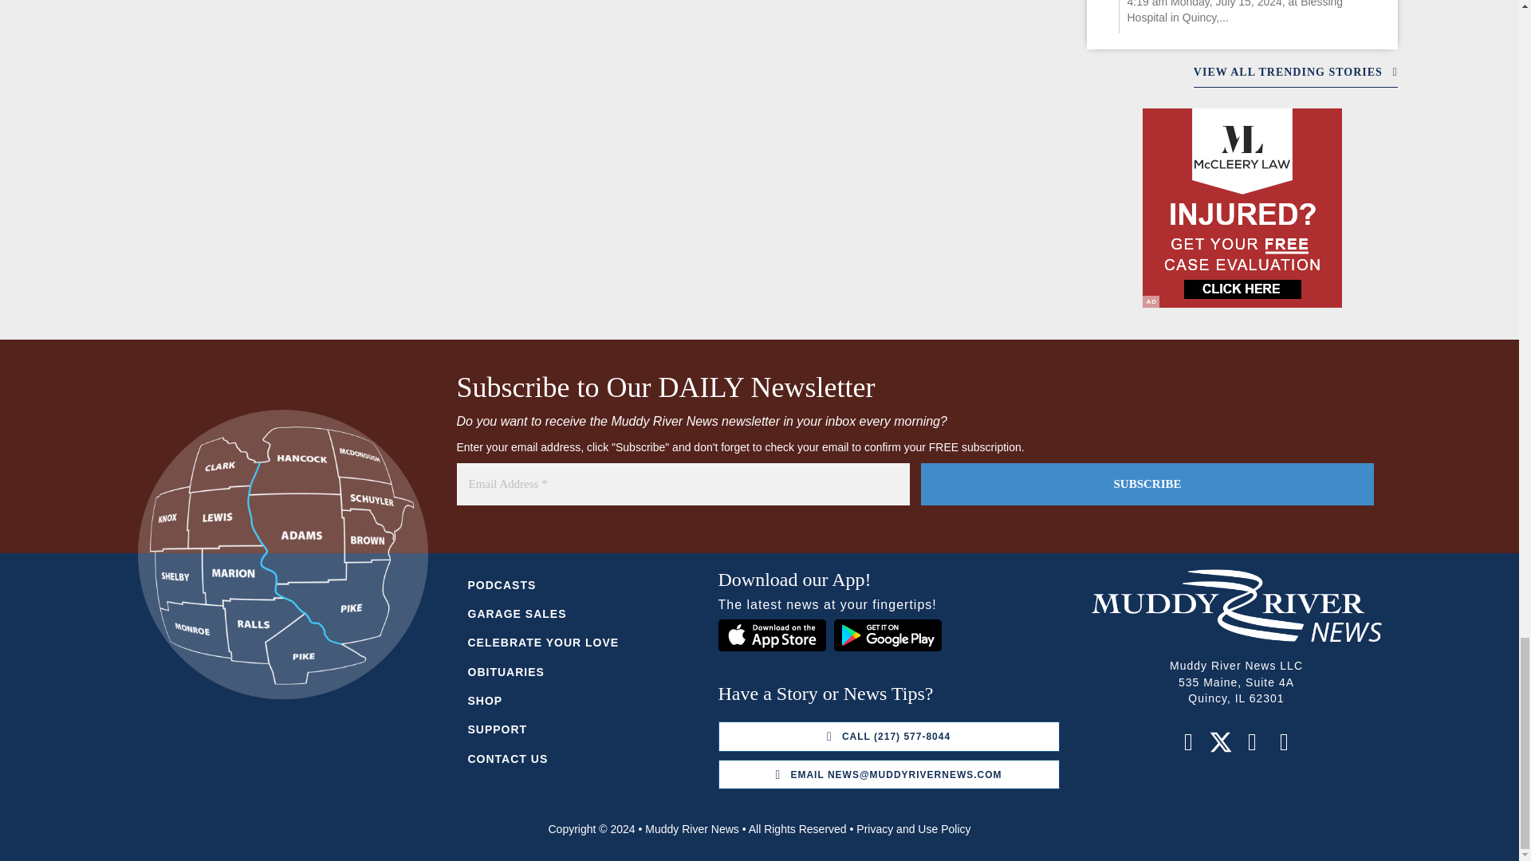 The height and width of the screenshot is (861, 1531). Describe the element at coordinates (1147, 484) in the screenshot. I see `SUBSCRIBE` at that location.